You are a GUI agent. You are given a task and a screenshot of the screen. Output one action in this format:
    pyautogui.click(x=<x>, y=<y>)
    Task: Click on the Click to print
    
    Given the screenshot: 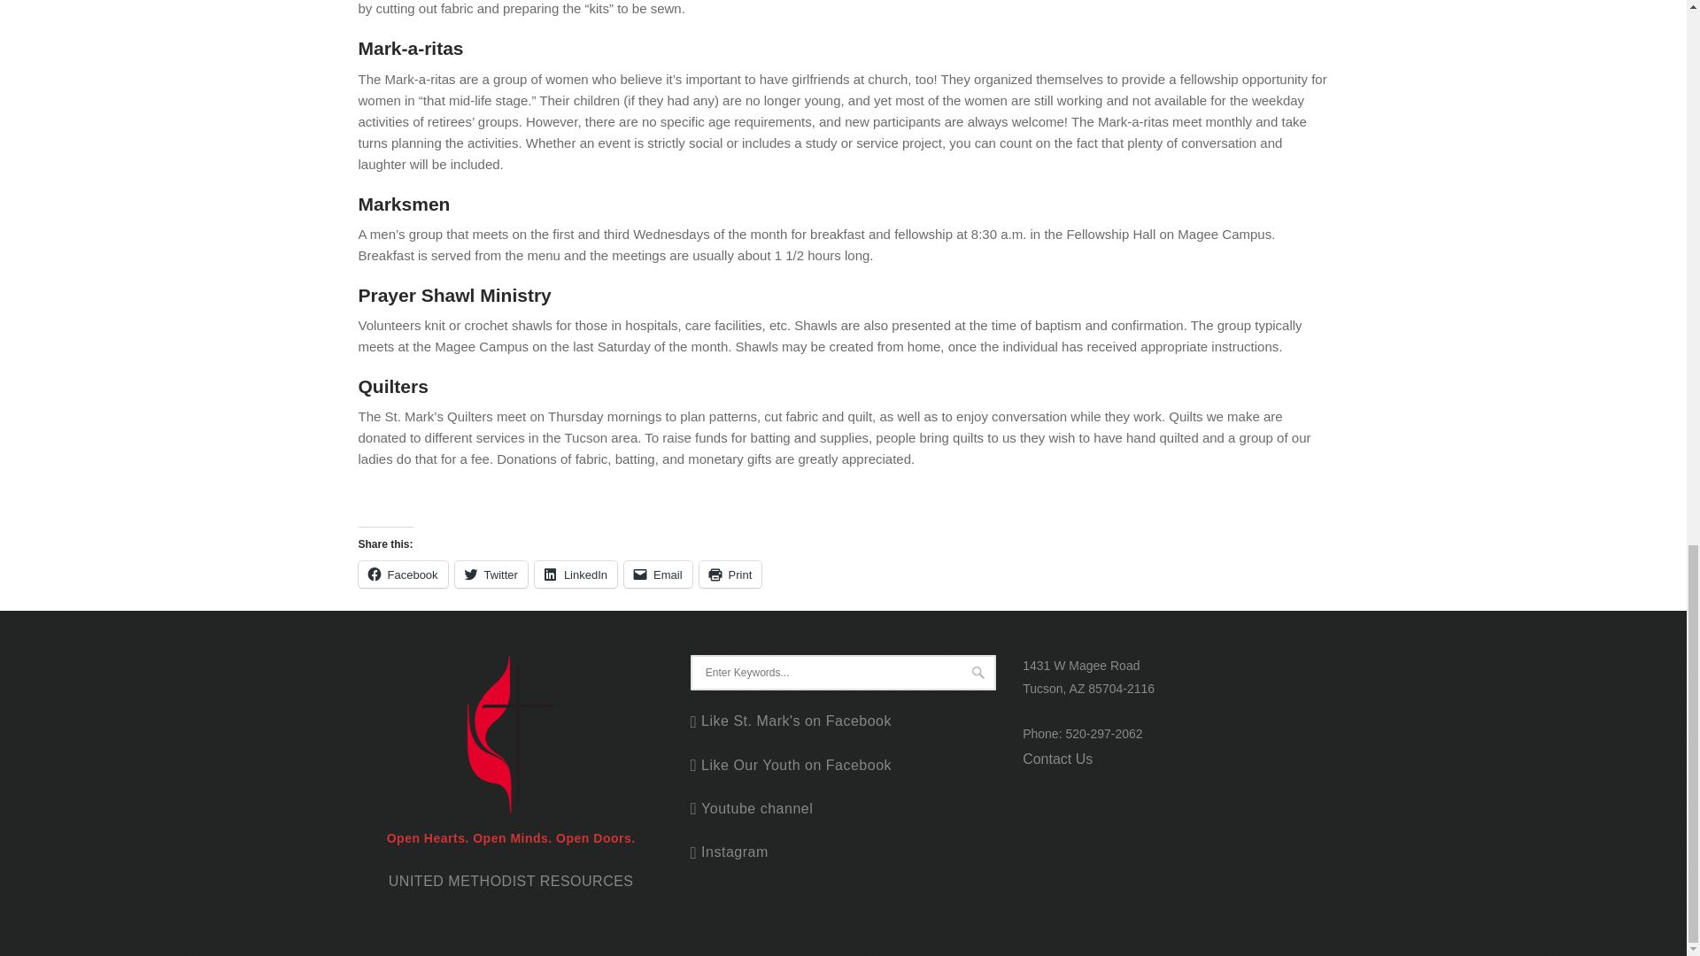 What is the action you would take?
    pyautogui.click(x=730, y=574)
    